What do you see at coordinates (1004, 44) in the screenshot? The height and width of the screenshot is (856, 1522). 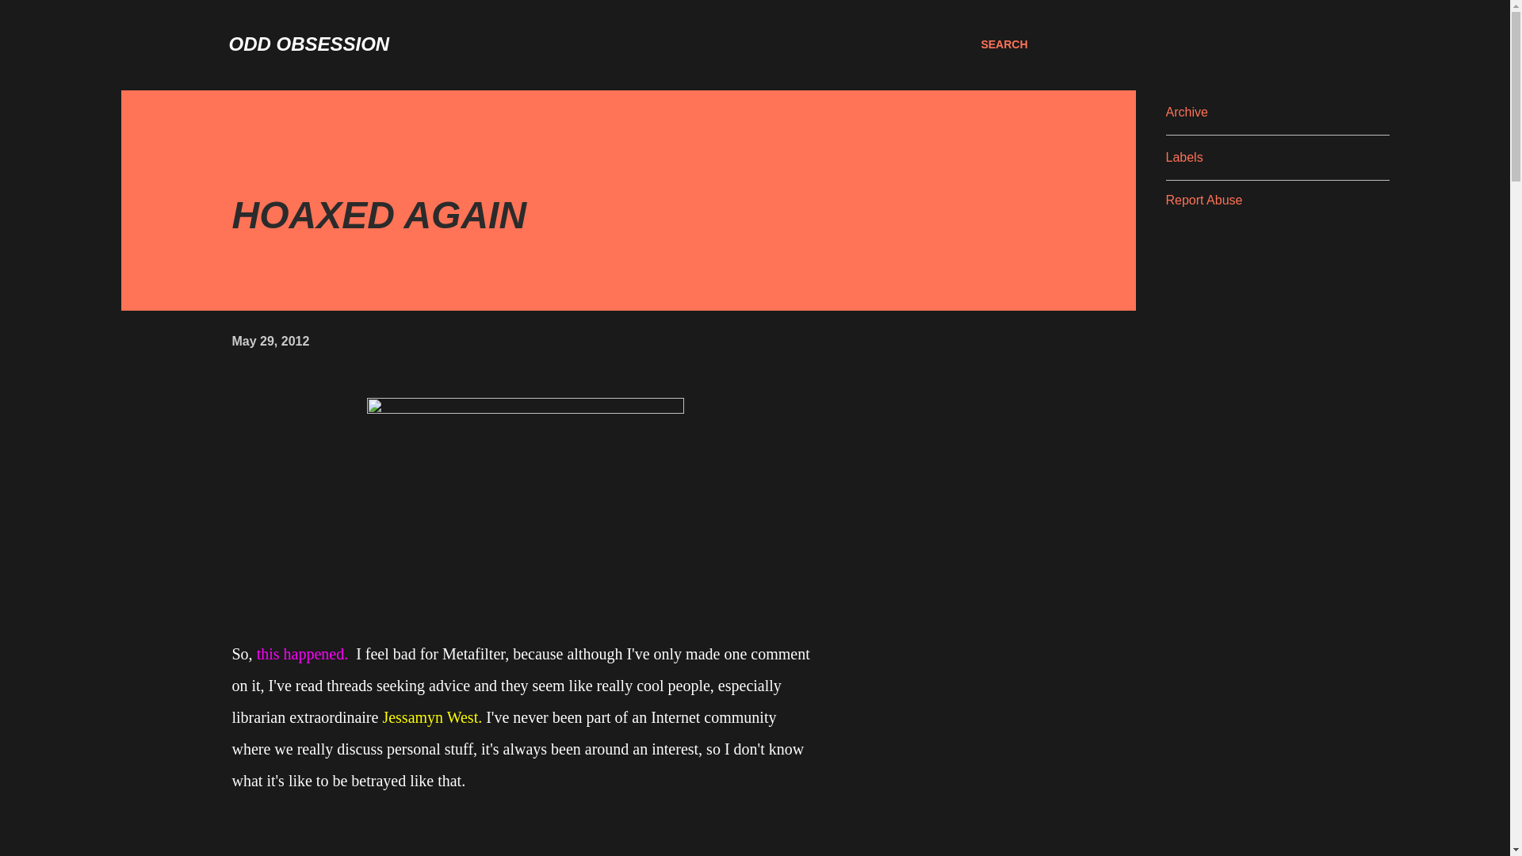 I see `SEARCH` at bounding box center [1004, 44].